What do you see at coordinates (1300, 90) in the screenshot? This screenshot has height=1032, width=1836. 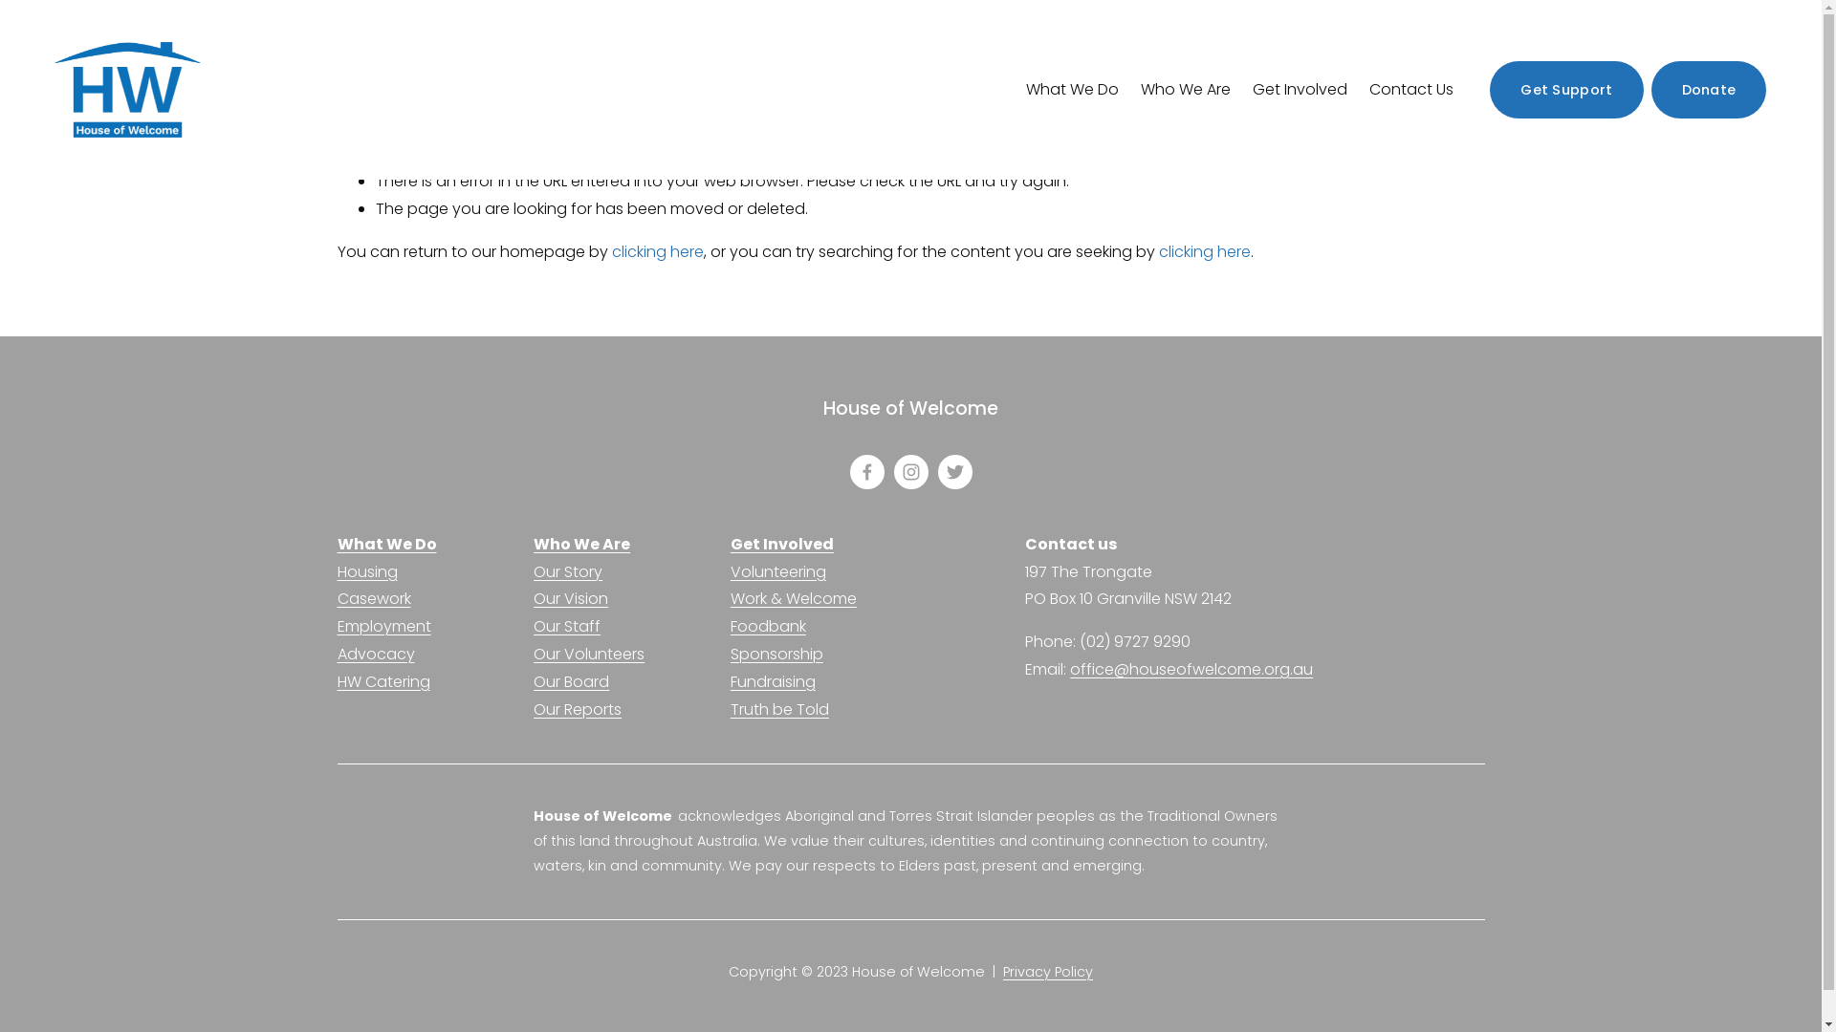 I see `Get Involved` at bounding box center [1300, 90].